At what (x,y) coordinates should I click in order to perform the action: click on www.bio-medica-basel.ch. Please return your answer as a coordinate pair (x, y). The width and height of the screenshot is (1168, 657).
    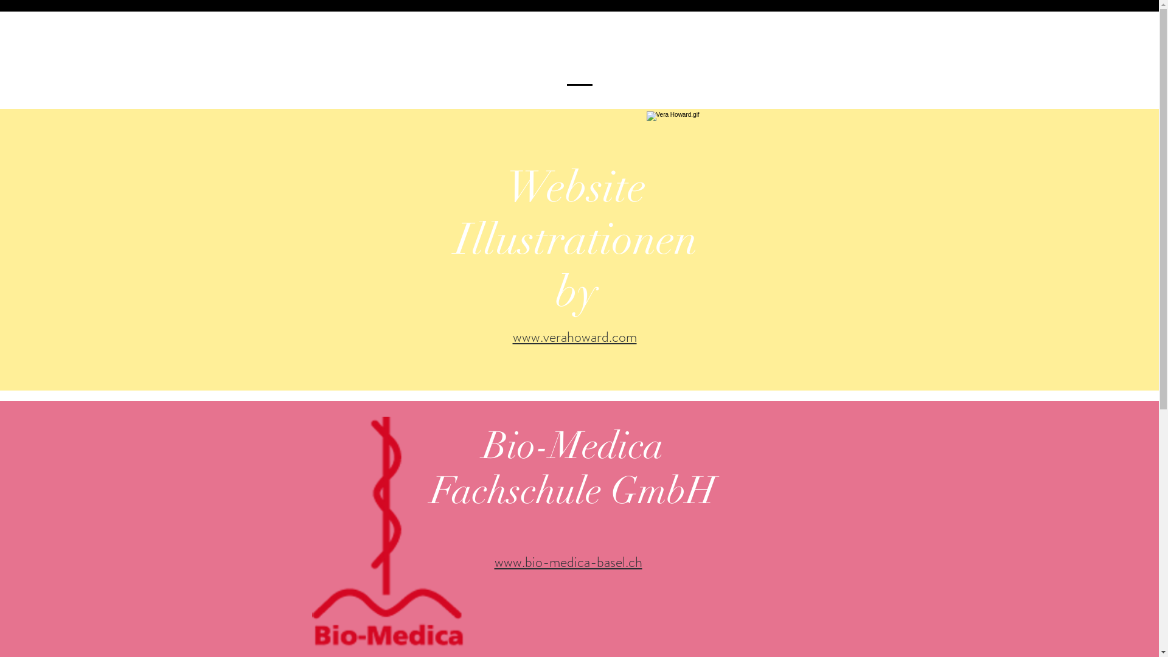
    Looking at the image, I should click on (568, 562).